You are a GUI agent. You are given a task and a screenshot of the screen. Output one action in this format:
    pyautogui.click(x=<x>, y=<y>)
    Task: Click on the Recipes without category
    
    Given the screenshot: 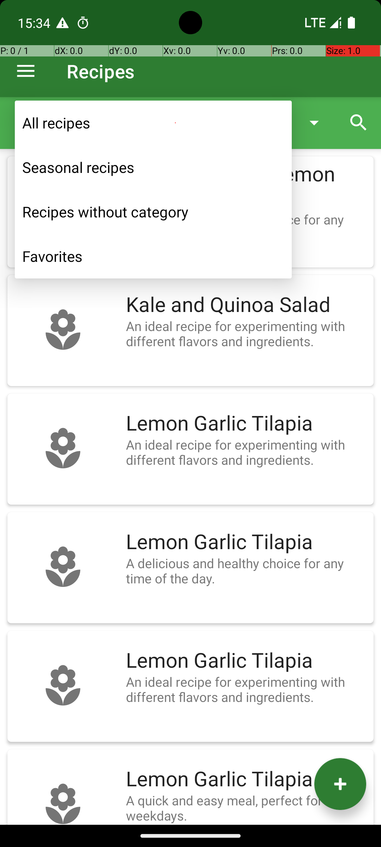 What is the action you would take?
    pyautogui.click(x=153, y=212)
    